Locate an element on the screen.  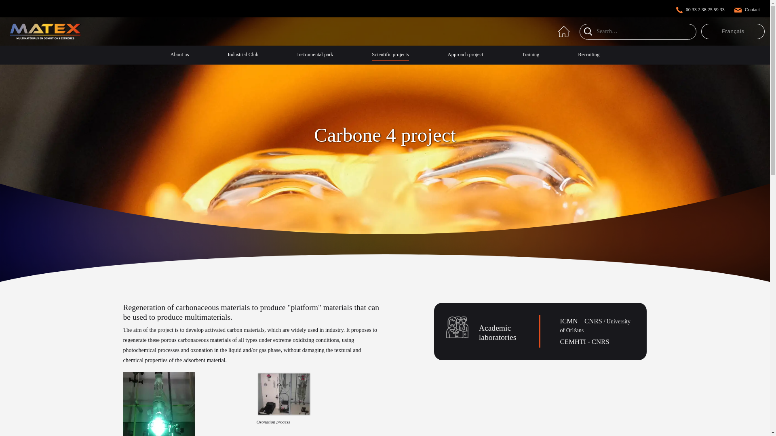
Scientific projects is located at coordinates (390, 56).